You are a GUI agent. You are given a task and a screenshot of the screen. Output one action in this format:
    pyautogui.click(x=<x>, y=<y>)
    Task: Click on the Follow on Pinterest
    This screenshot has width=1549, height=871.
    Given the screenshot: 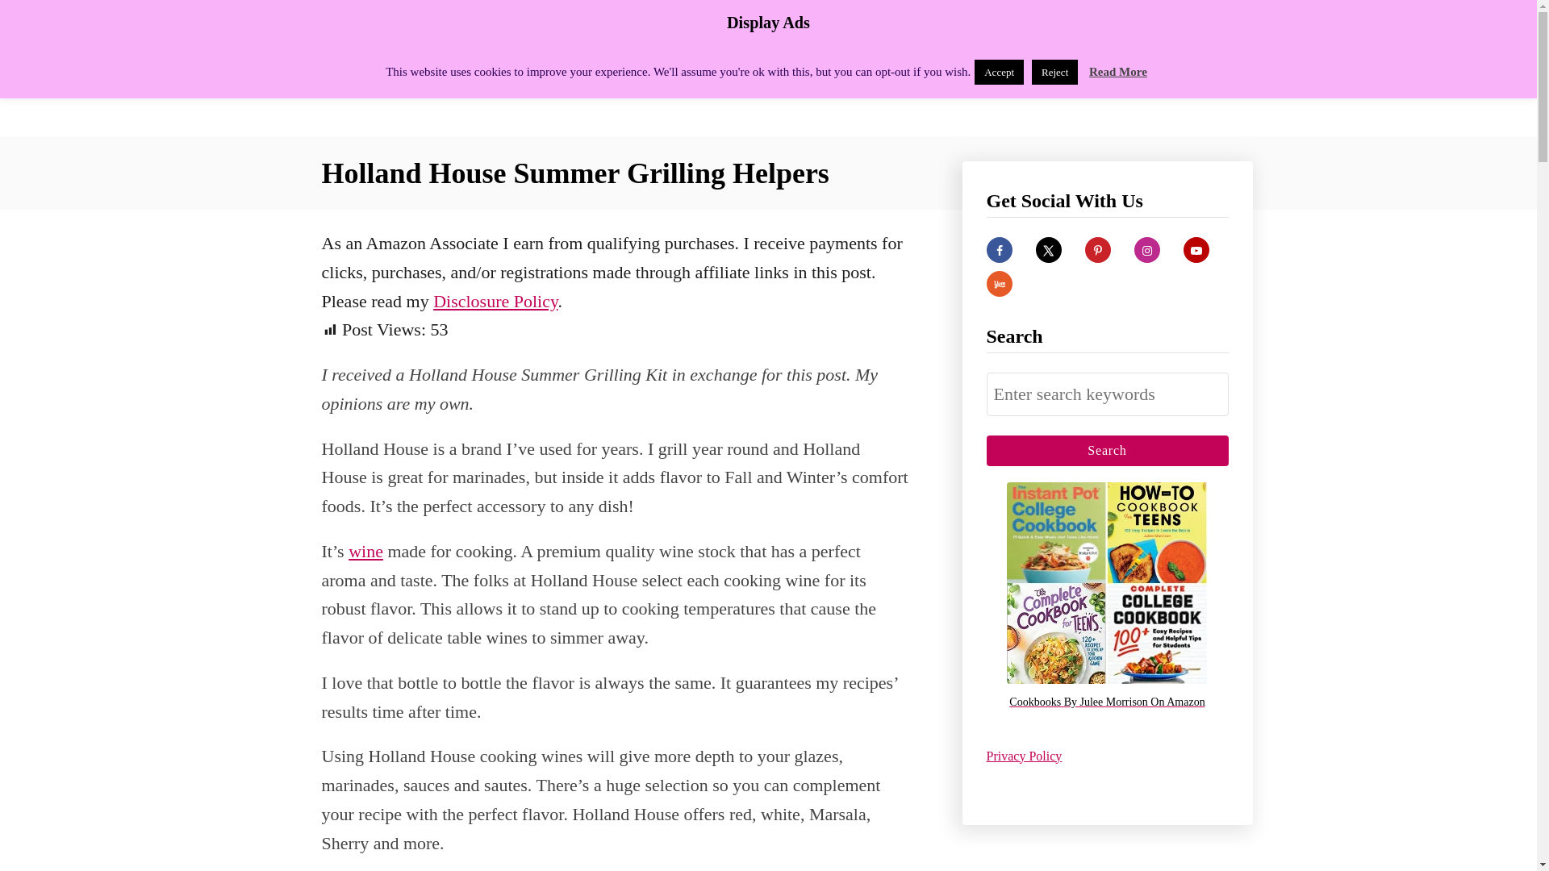 What is the action you would take?
    pyautogui.click(x=1097, y=250)
    